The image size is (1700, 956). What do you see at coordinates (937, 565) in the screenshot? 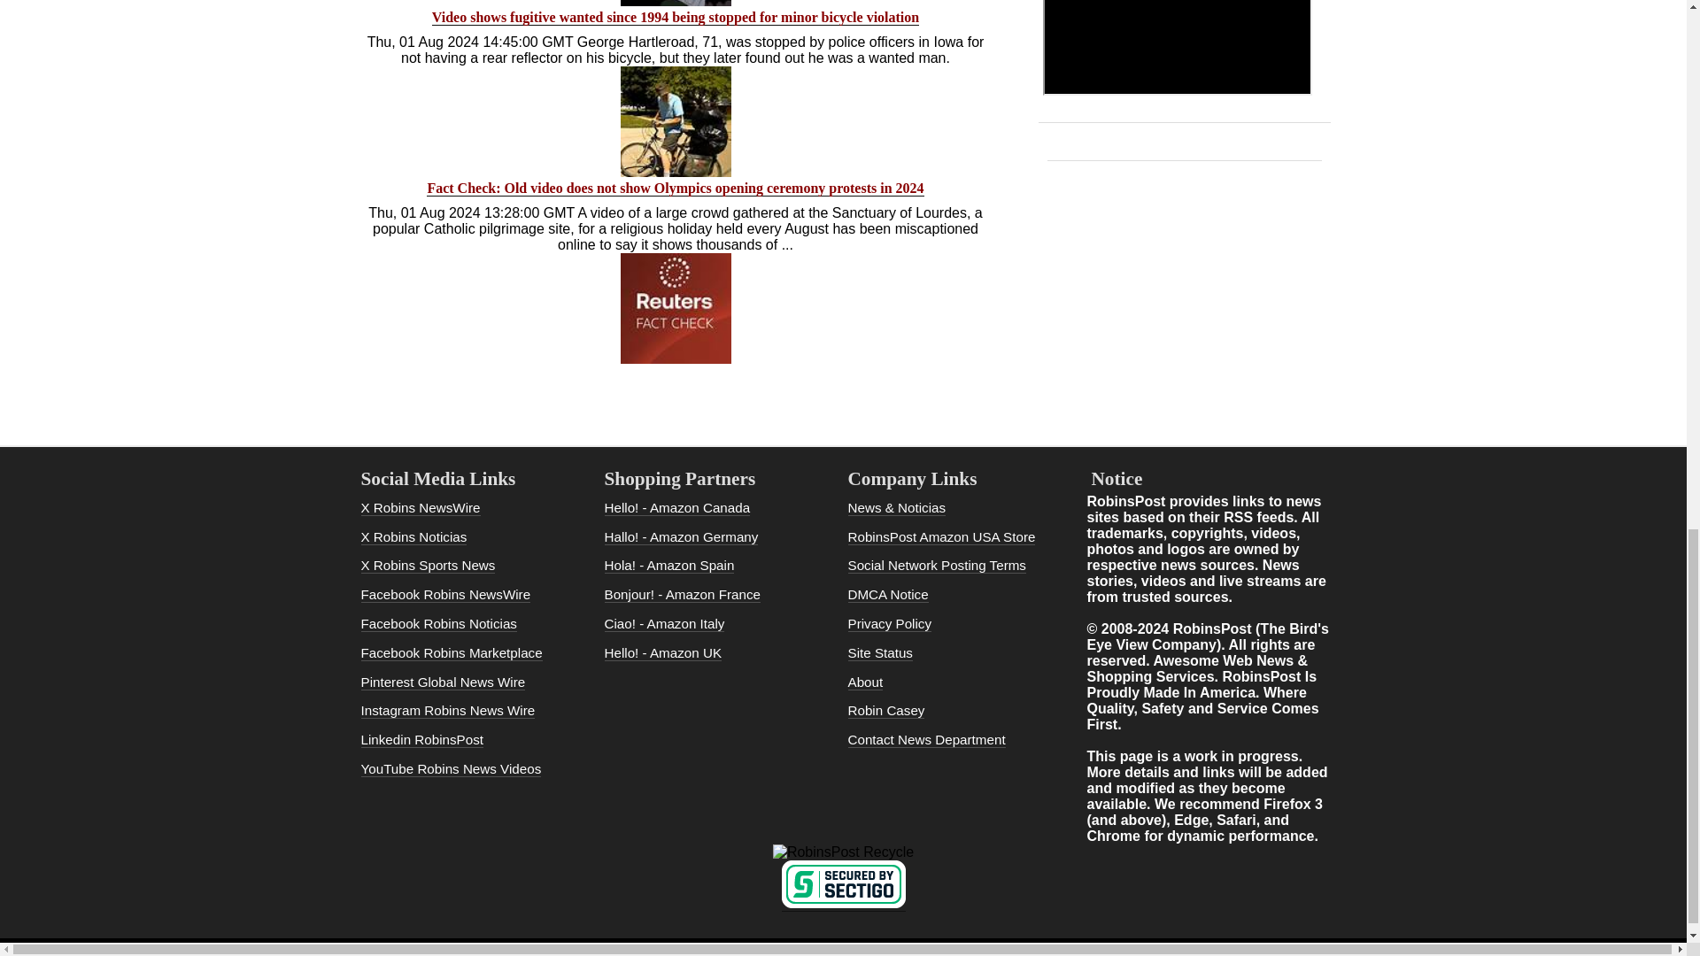
I see `Social Network Posting Terms` at bounding box center [937, 565].